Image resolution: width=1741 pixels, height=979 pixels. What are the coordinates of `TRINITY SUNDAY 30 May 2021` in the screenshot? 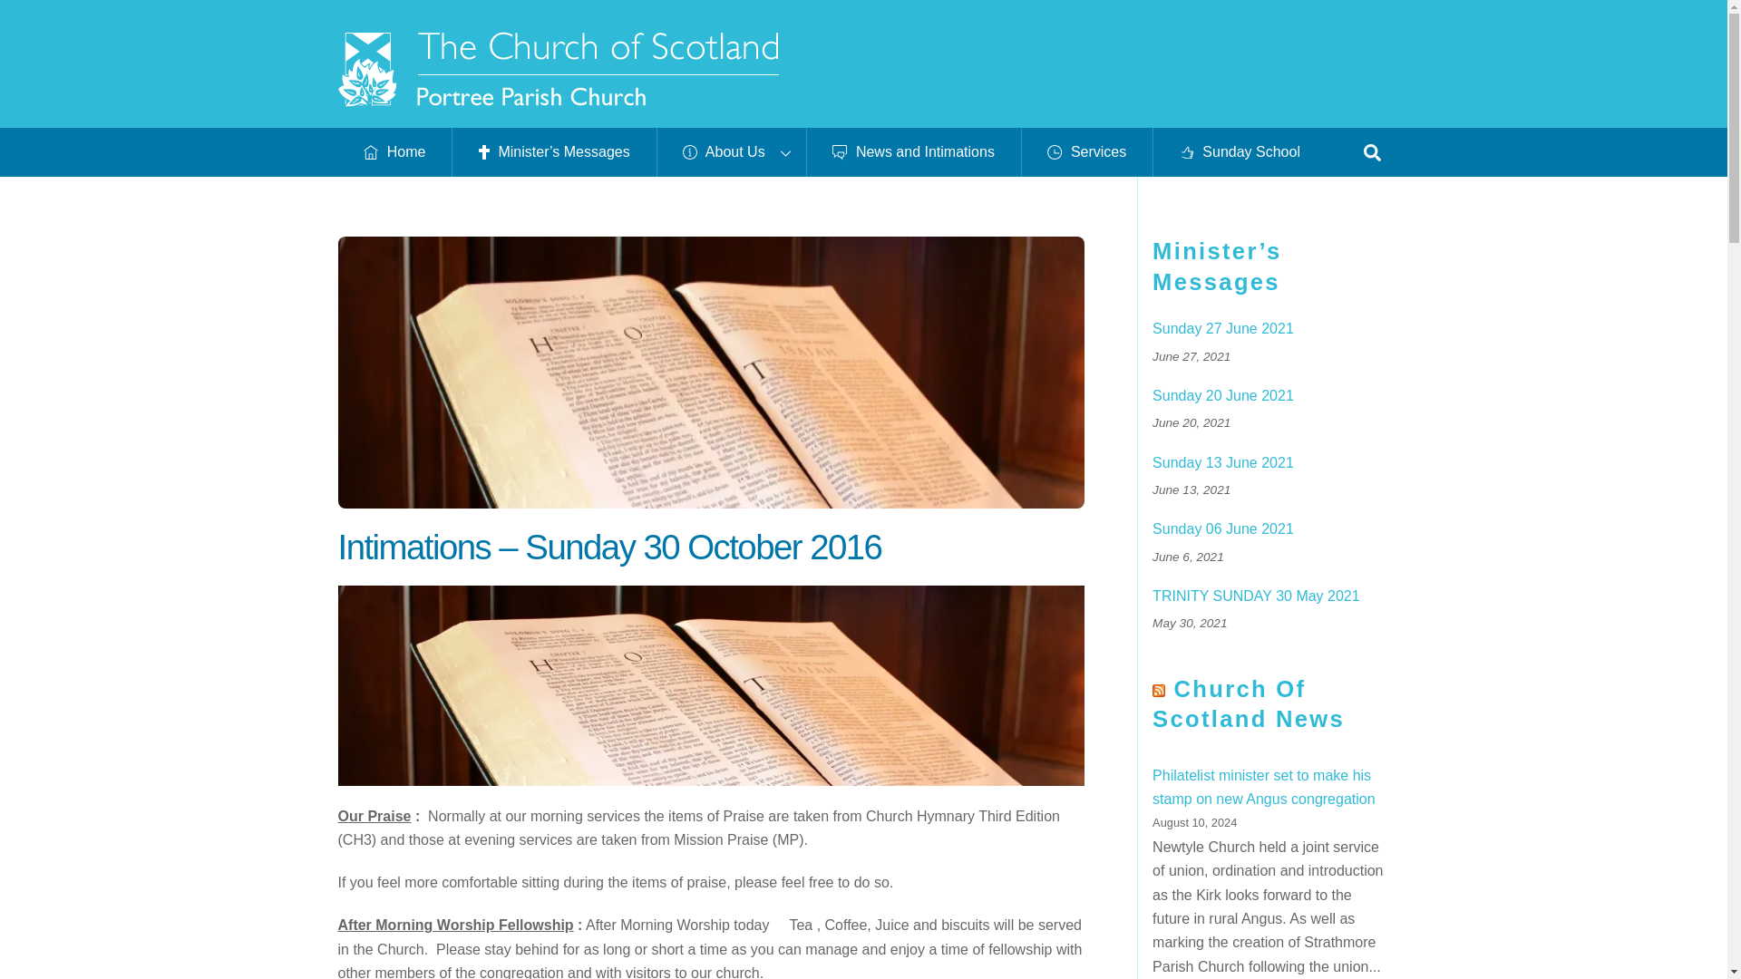 It's located at (1271, 596).